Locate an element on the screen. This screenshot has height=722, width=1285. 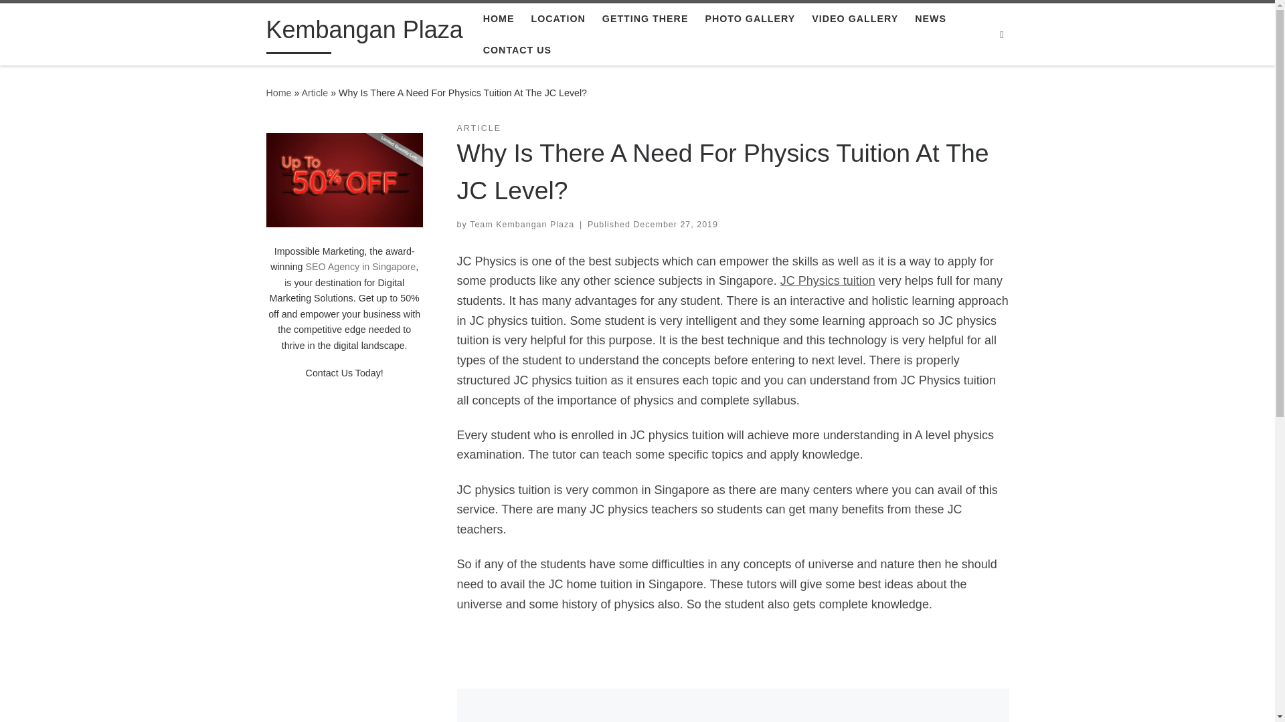
JC Physics tuition is located at coordinates (827, 281).